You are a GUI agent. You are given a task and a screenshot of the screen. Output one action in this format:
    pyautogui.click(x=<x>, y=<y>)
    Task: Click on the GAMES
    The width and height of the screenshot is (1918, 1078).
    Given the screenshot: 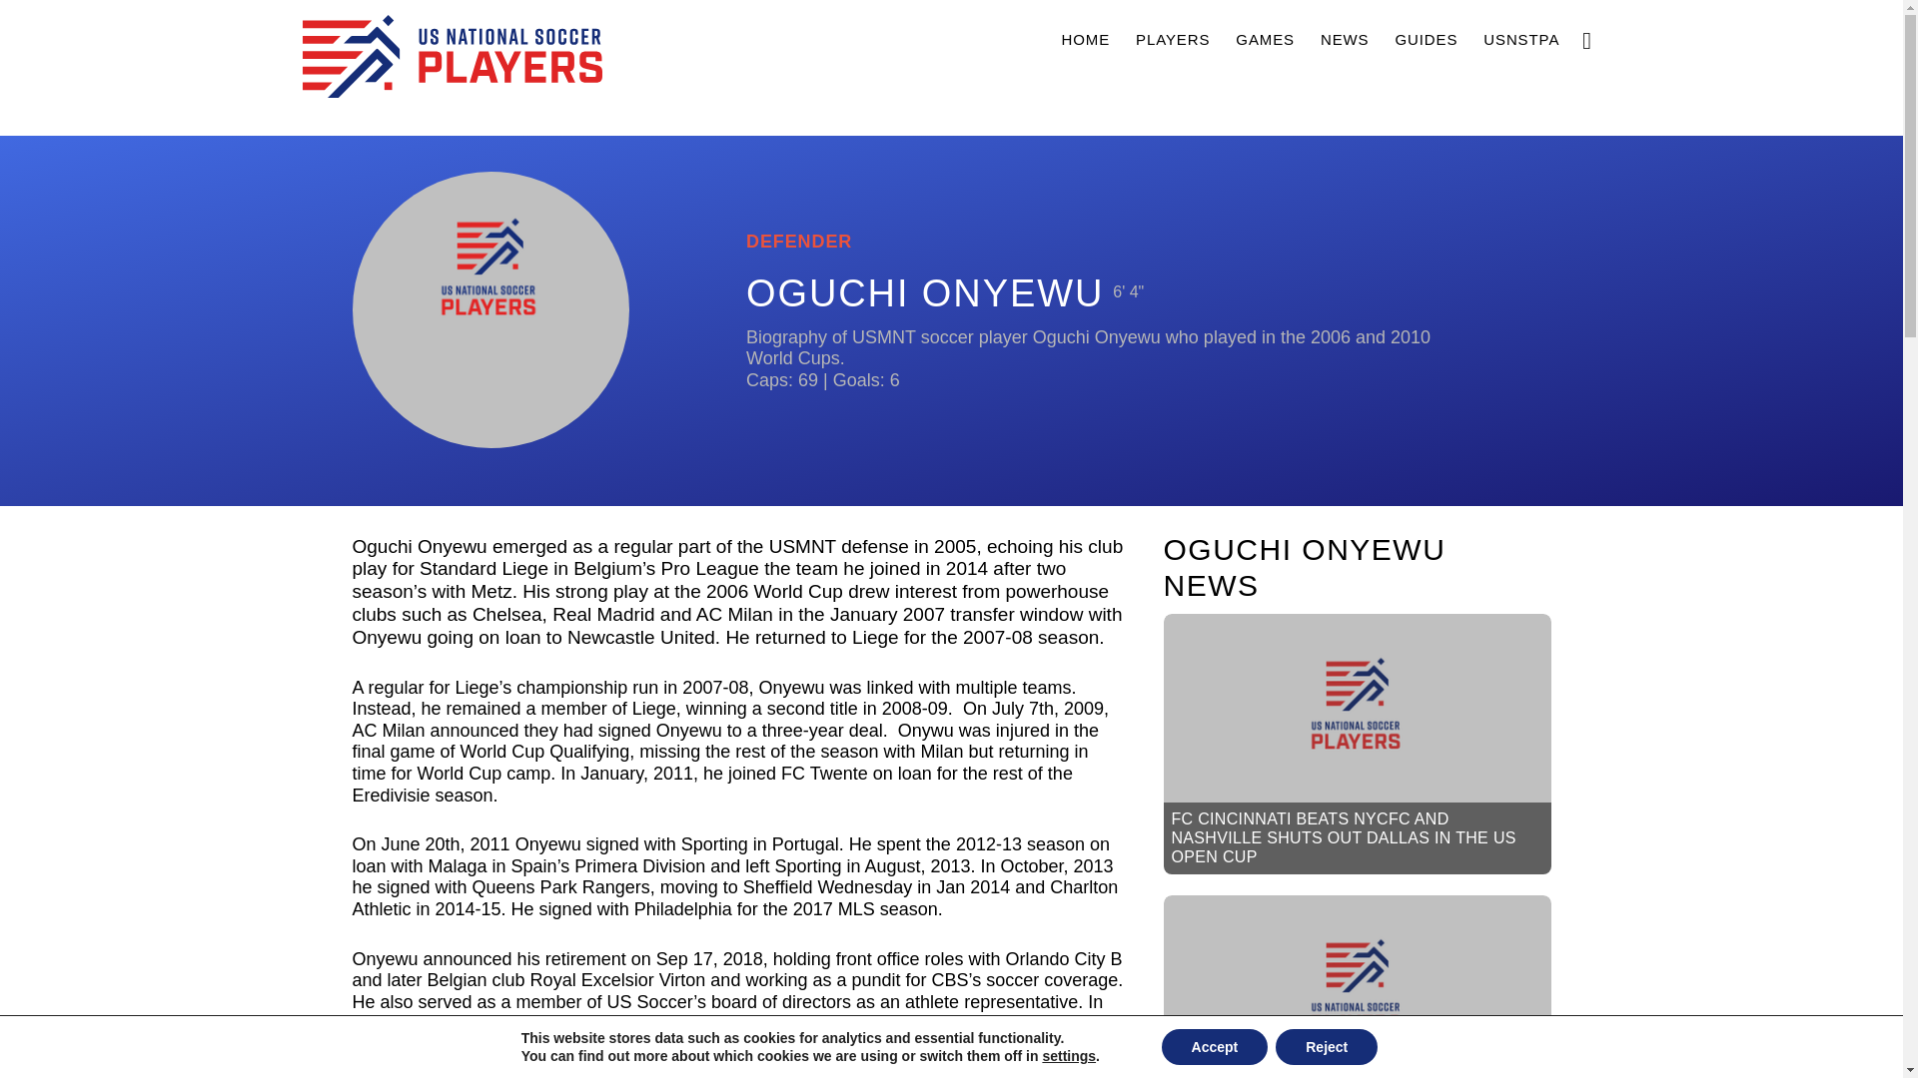 What is the action you would take?
    pyautogui.click(x=1265, y=38)
    